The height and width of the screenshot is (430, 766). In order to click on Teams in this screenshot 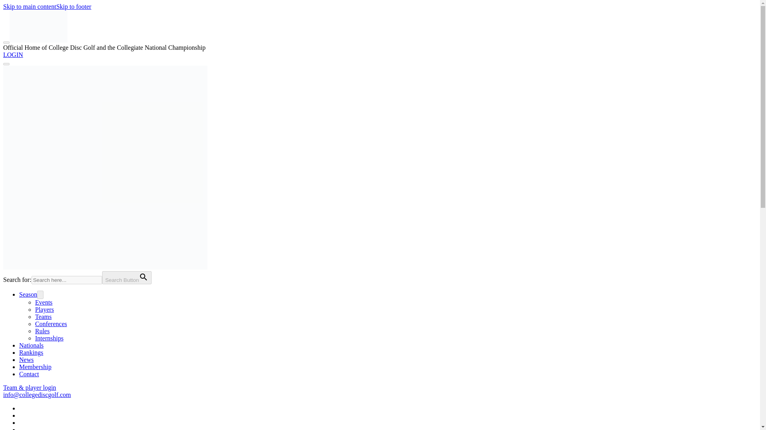, I will do `click(43, 317)`.